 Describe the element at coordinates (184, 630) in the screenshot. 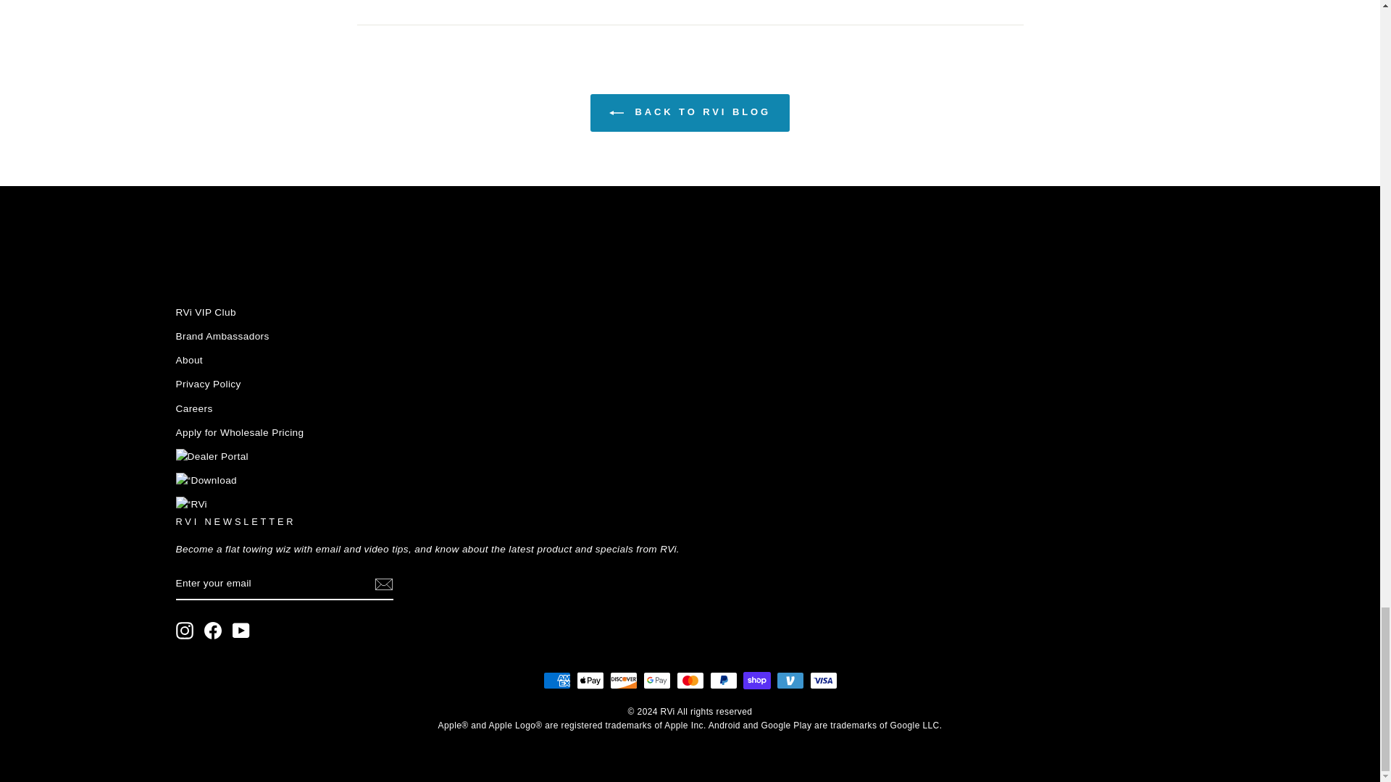

I see `instagram` at that location.